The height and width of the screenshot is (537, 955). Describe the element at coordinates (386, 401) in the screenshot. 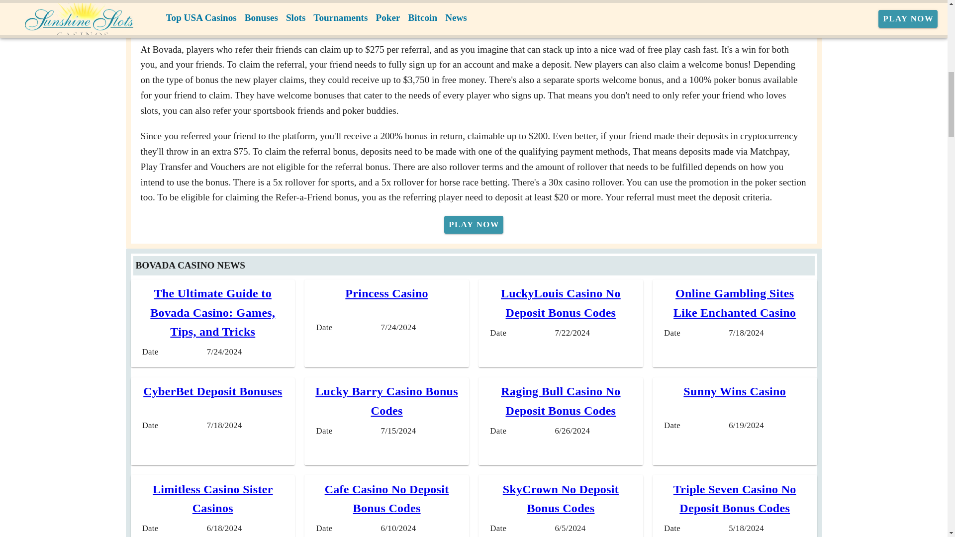

I see `Lucky Barry Casino Bonus Codes` at that location.